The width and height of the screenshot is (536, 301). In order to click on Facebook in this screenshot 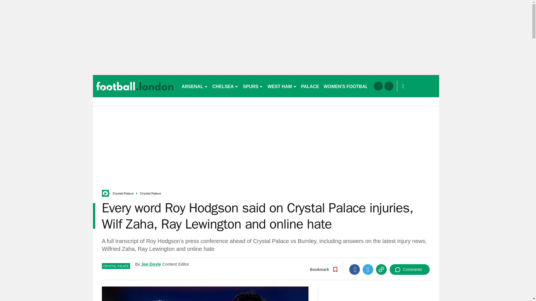, I will do `click(355, 270)`.